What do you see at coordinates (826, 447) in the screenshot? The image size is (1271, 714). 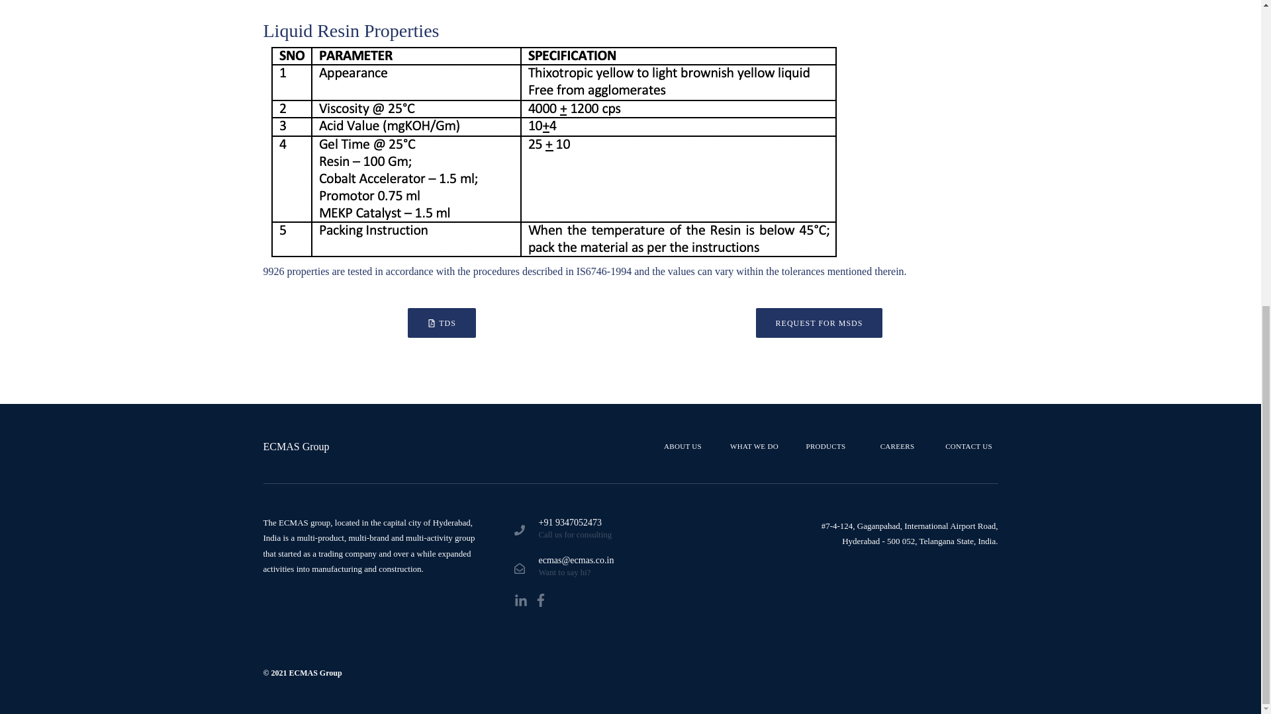 I see `PRODUCTS` at bounding box center [826, 447].